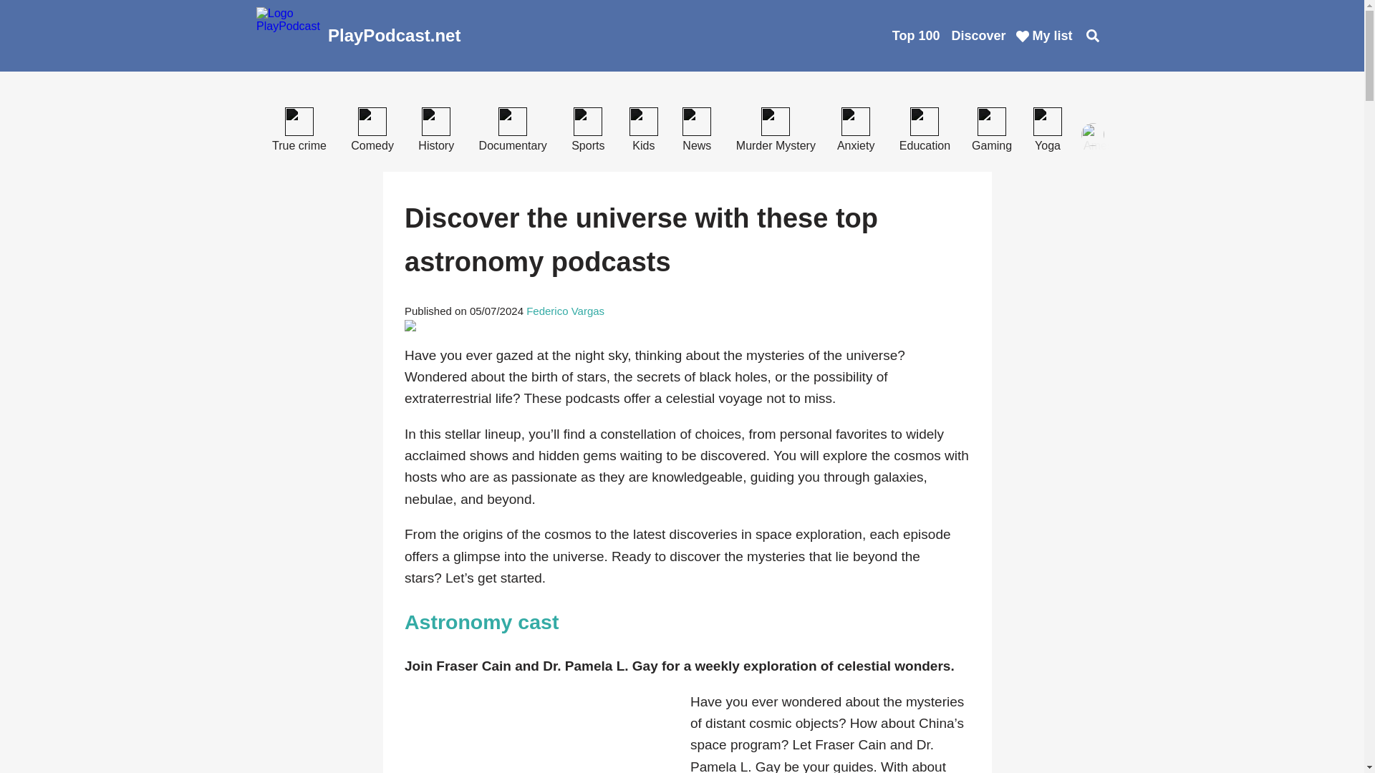  I want to click on Posts by Federico Vargas, so click(566, 311).